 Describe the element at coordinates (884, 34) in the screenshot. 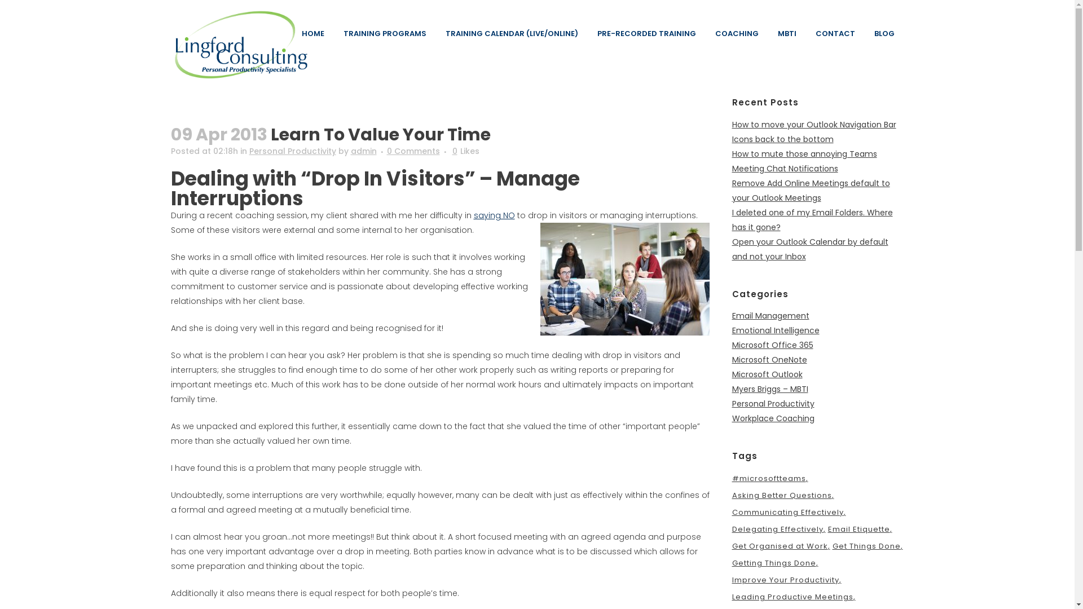

I see `BLOG` at that location.